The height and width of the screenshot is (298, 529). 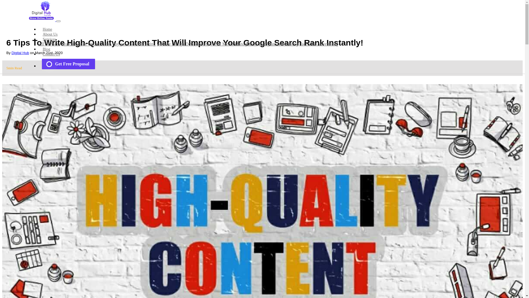 I want to click on Pay-per-click Marketing, so click(x=134, y=44).